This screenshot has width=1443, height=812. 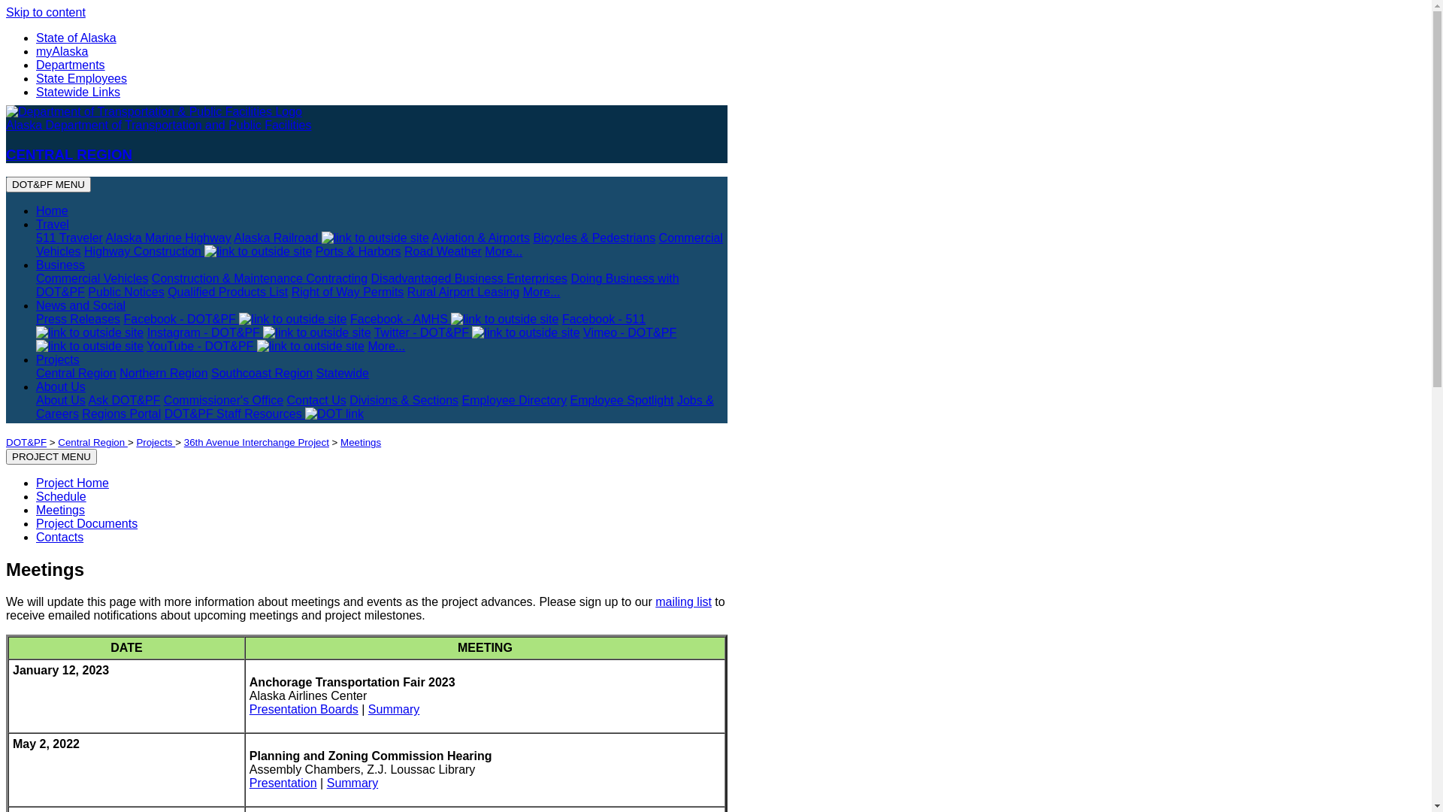 What do you see at coordinates (154, 112) in the screenshot?
I see `Link to DOT&PF homepage` at bounding box center [154, 112].